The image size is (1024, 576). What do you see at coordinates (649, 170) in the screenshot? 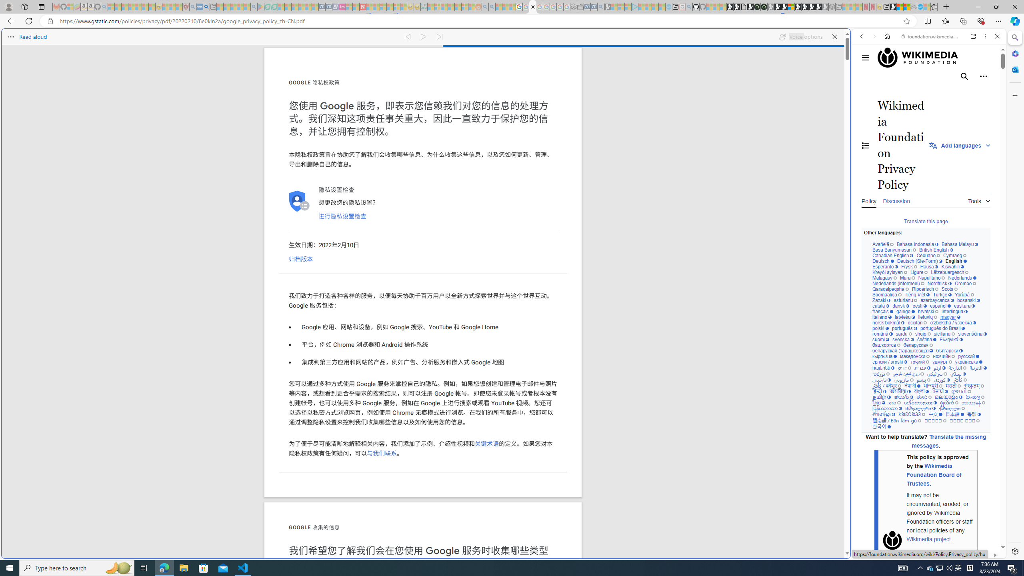
I see `Play Cave FRVR in your browser | Games from Microsoft Start` at bounding box center [649, 170].